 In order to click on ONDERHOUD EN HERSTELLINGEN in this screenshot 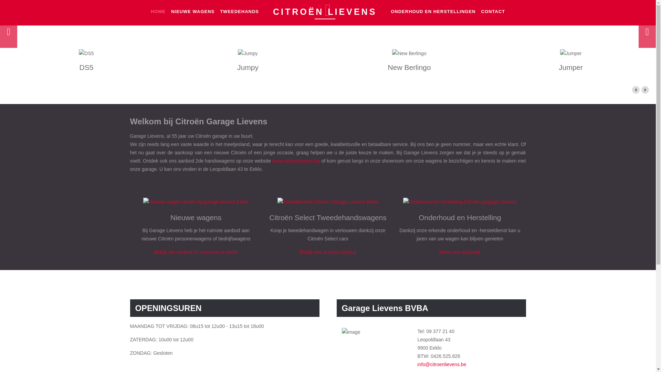, I will do `click(433, 12)`.